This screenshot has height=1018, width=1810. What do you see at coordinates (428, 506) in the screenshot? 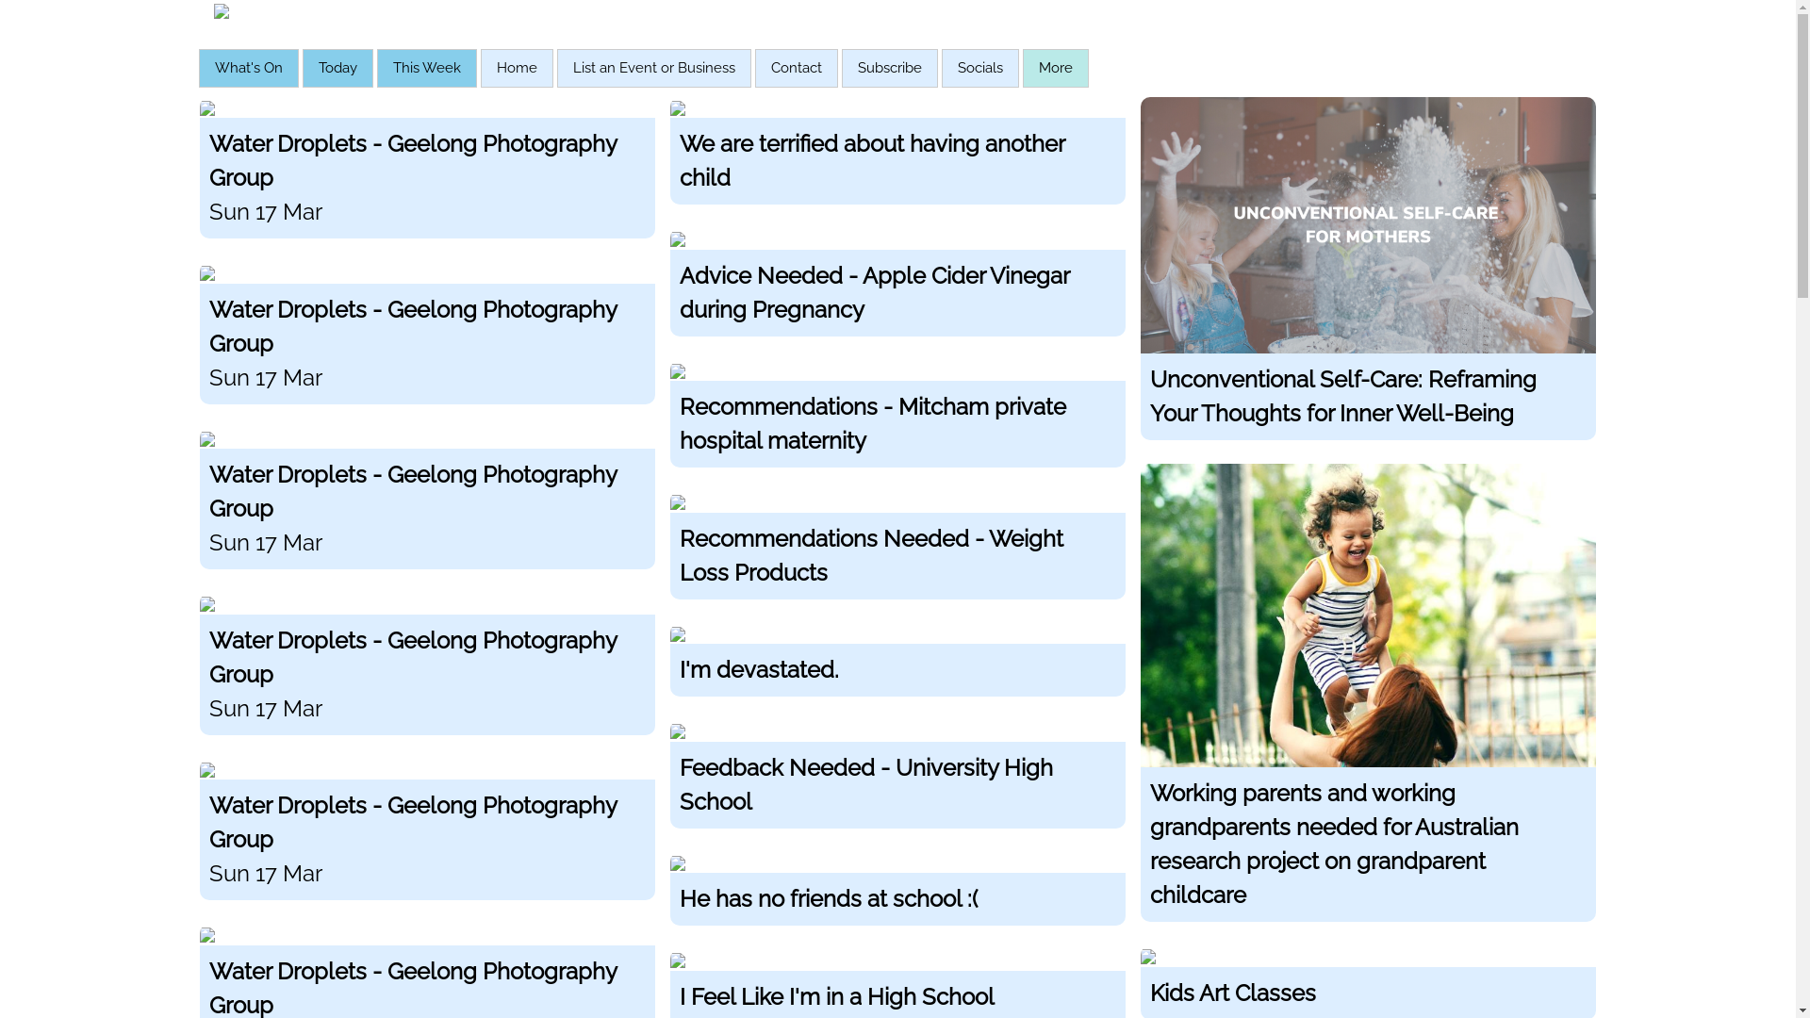
I see `Water Droplets - Geelong Photography Group
Sun 17 Mar` at bounding box center [428, 506].